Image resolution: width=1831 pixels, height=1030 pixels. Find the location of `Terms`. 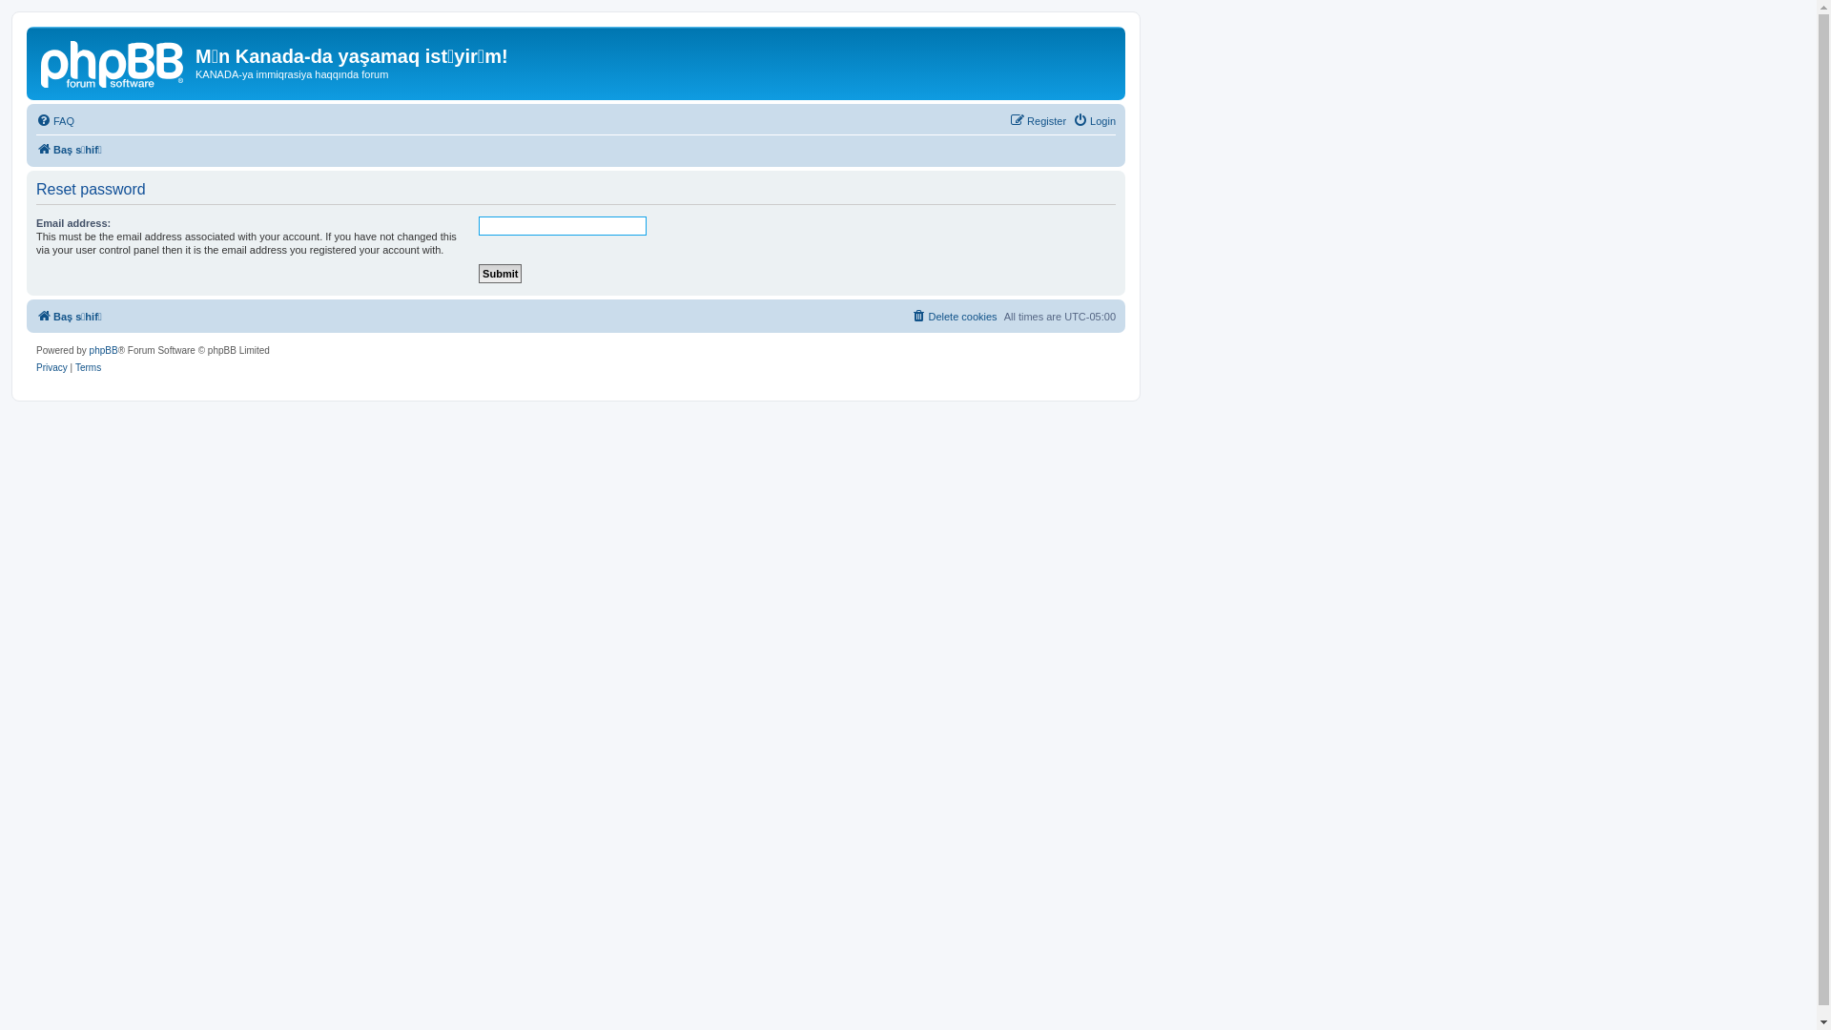

Terms is located at coordinates (88, 368).